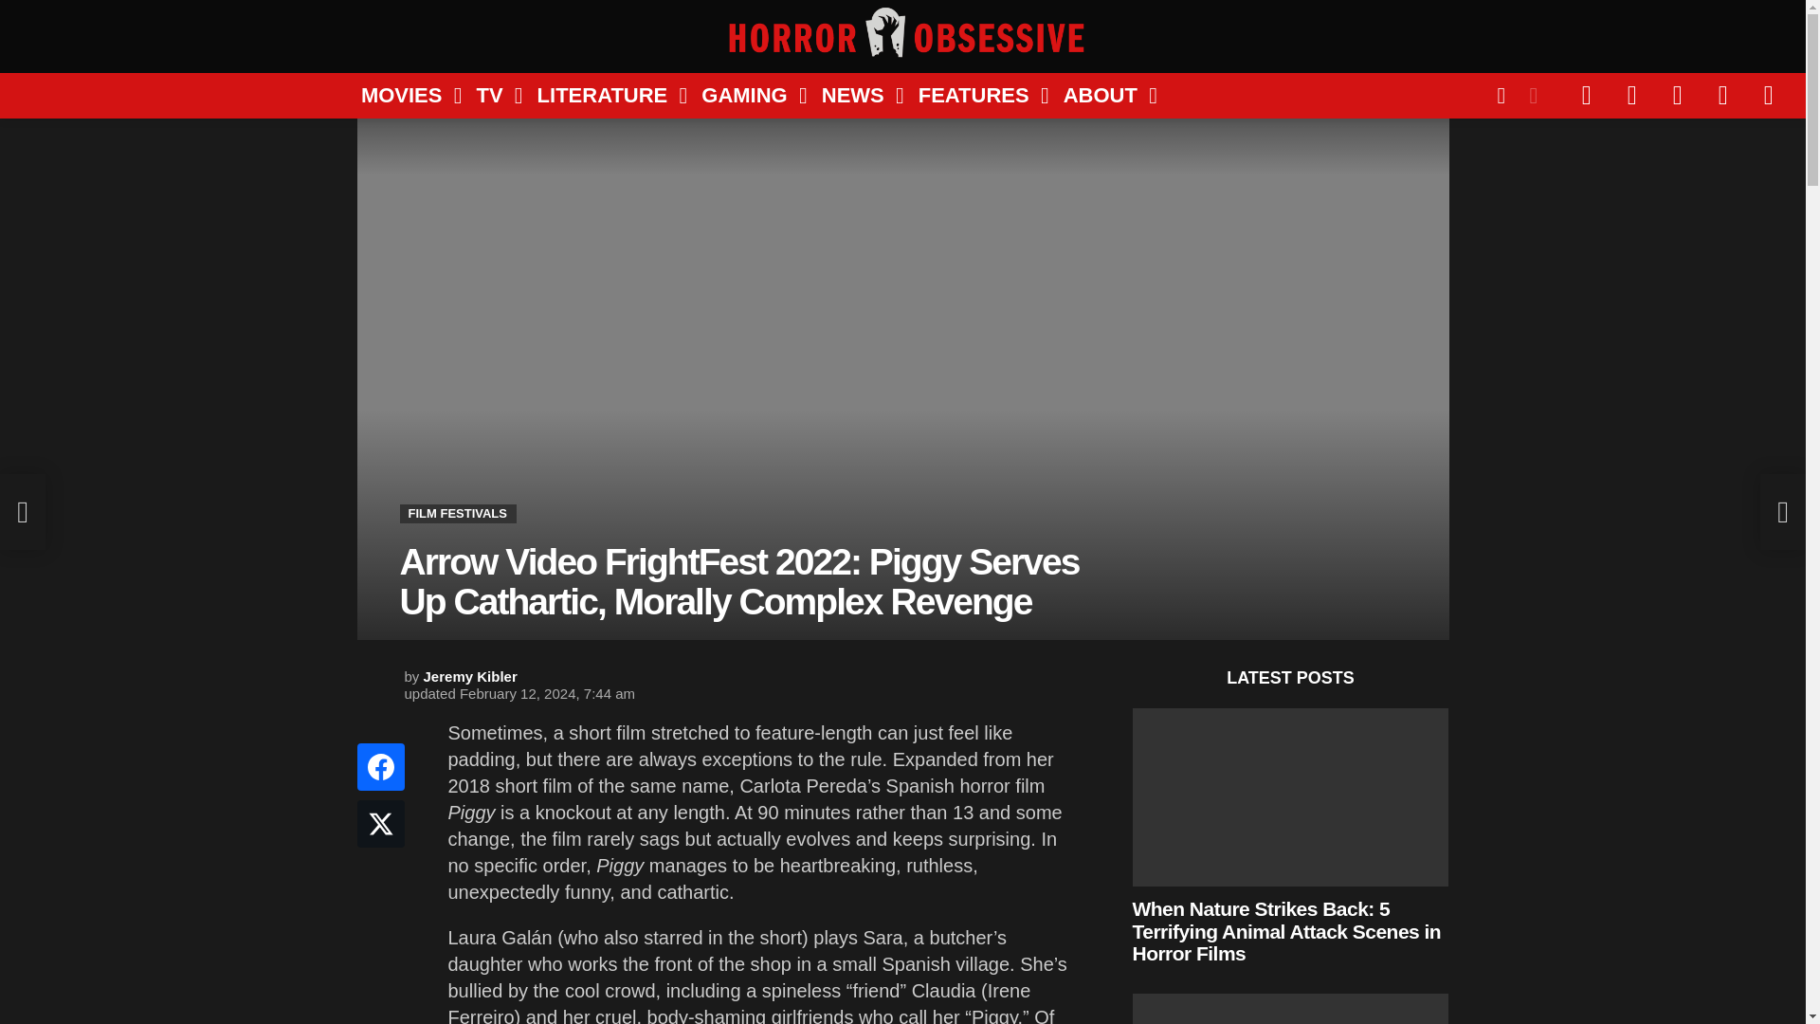 Image resolution: width=1820 pixels, height=1024 pixels. Describe the element at coordinates (380, 766) in the screenshot. I see `Share on Facebook` at that location.